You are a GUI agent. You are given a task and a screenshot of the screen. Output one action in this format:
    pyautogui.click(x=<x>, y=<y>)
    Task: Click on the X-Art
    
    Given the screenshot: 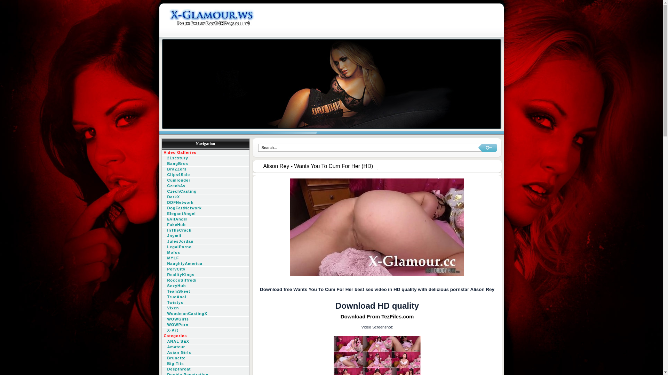 What is the action you would take?
    pyautogui.click(x=205, y=331)
    